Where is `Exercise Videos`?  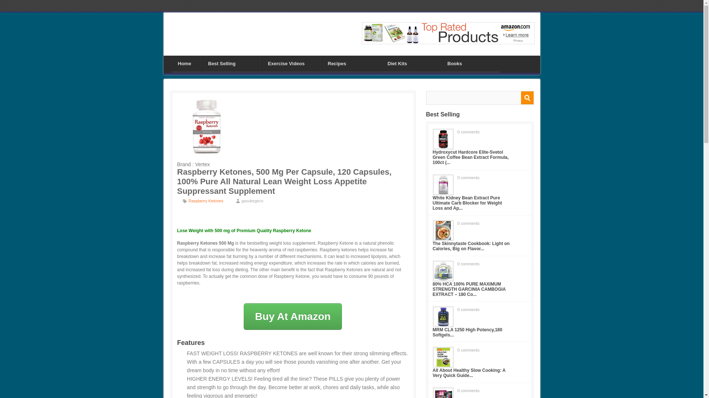 Exercise Videos is located at coordinates (291, 63).